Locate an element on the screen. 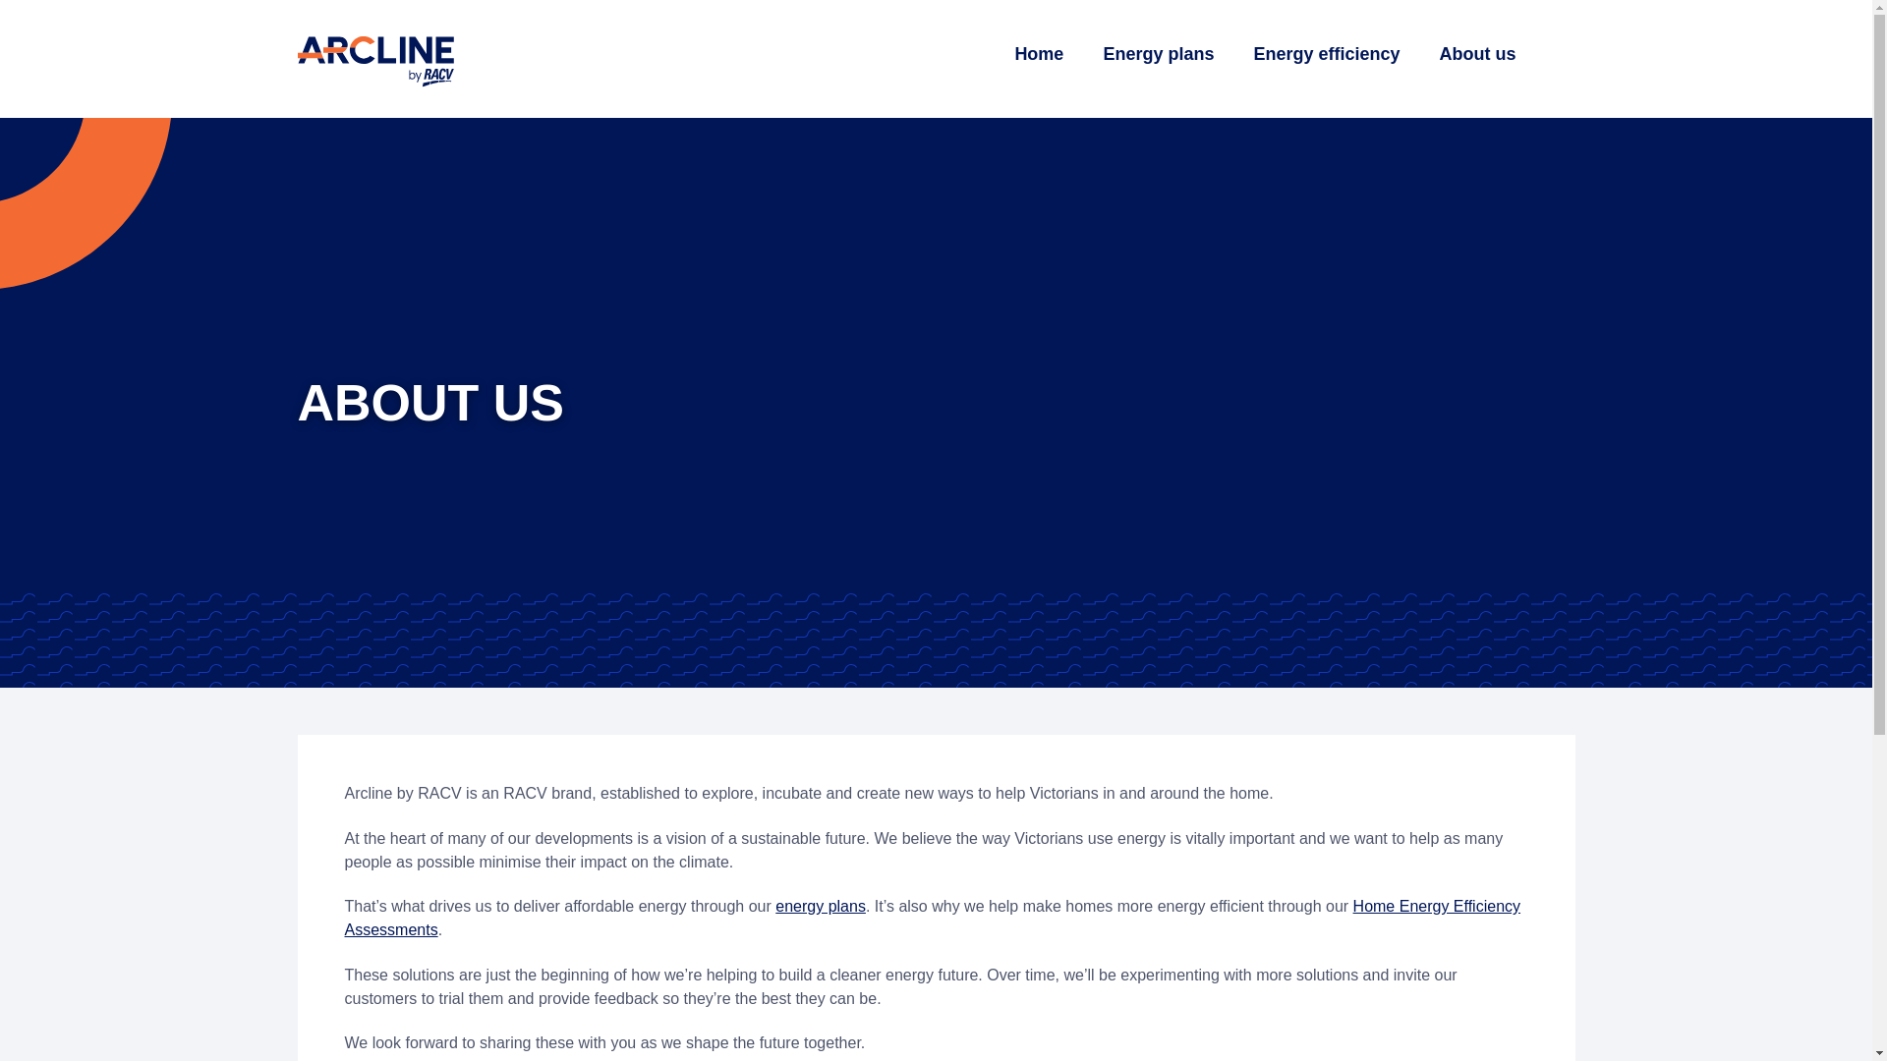 This screenshot has height=1061, width=1887. Energy plans is located at coordinates (1158, 53).